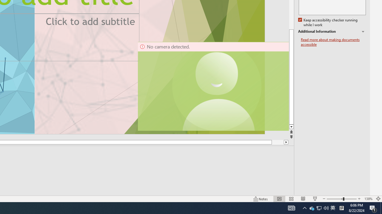 The width and height of the screenshot is (382, 214). I want to click on Read more about making documents accessible, so click(333, 42).